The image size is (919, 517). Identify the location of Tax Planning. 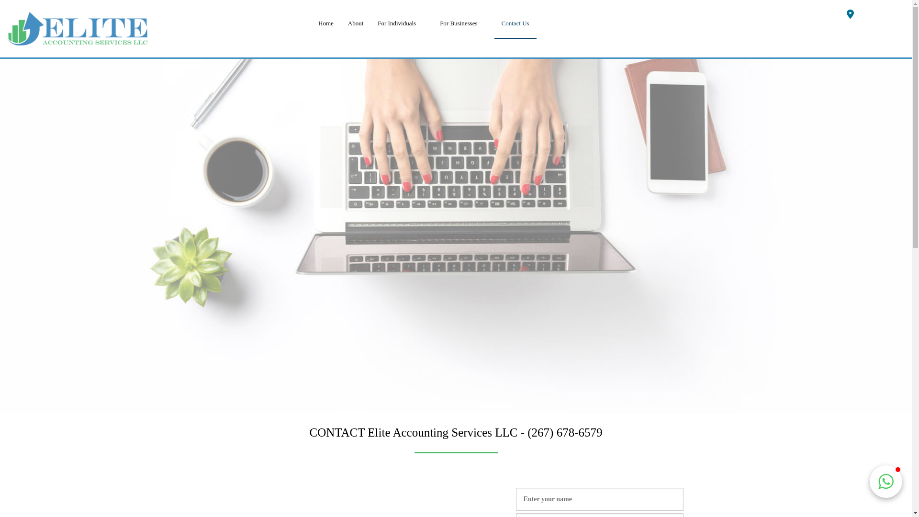
(402, 52).